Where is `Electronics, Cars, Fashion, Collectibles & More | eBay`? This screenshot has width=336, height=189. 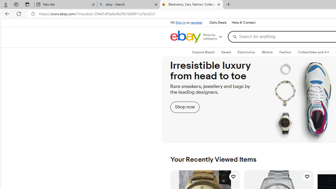 Electronics, Cars, Fashion, Collectibles & More | eBay is located at coordinates (191, 5).